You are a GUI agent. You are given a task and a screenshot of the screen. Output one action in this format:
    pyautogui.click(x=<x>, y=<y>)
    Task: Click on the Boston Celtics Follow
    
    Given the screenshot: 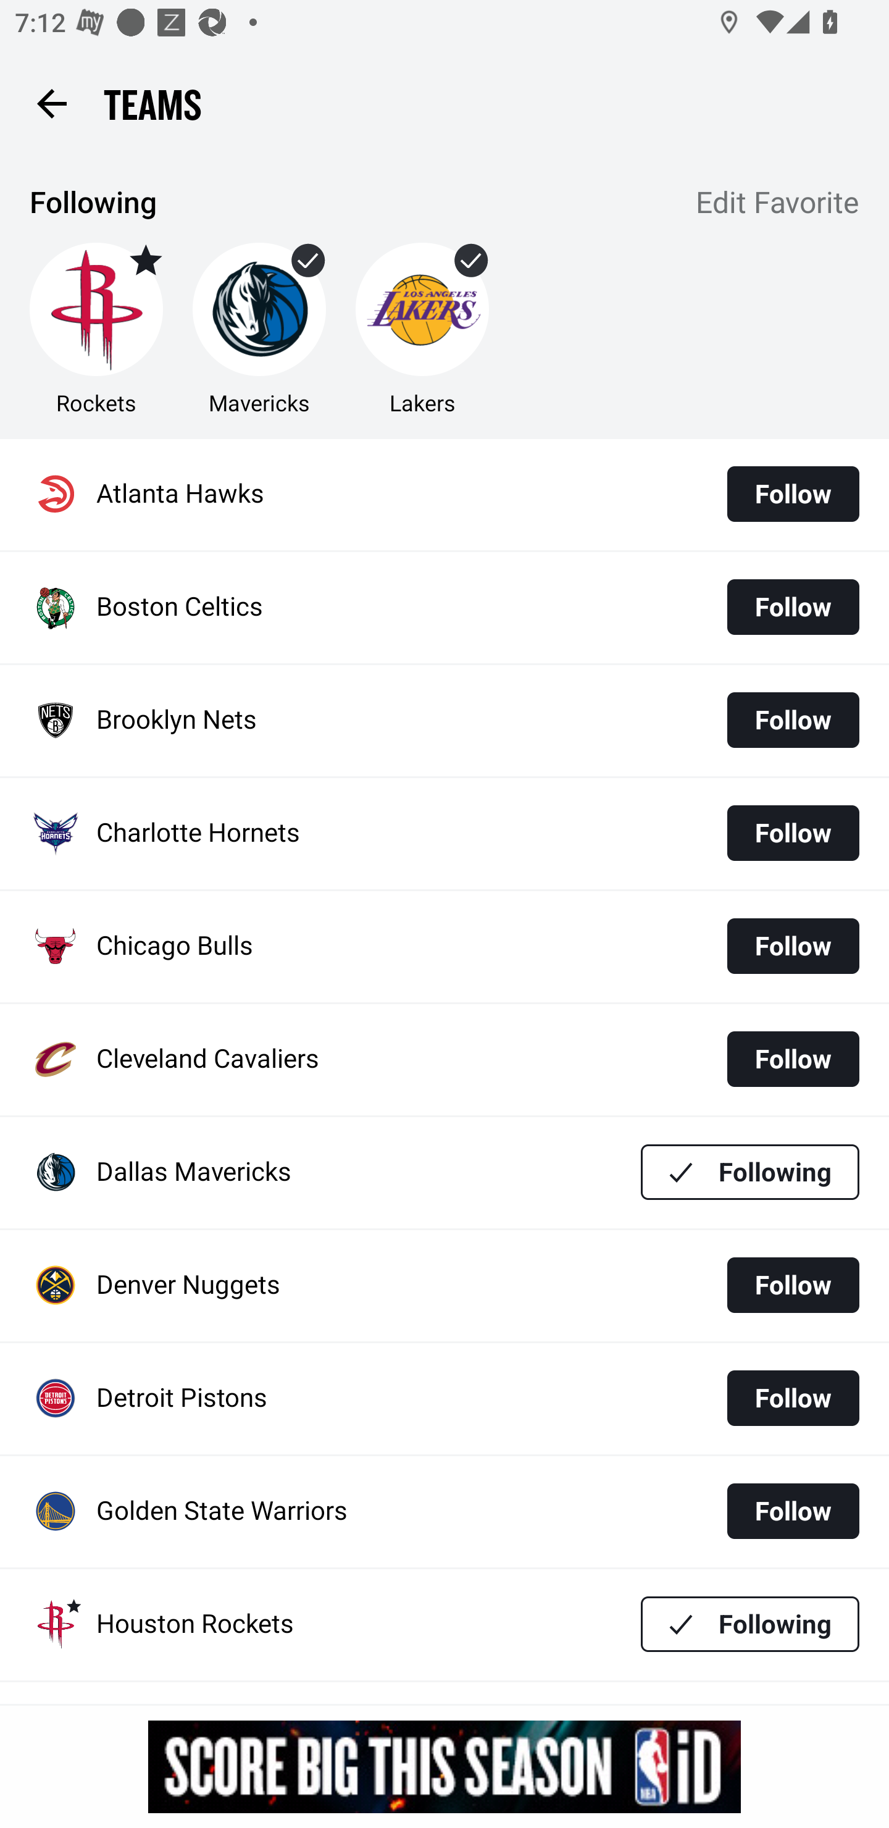 What is the action you would take?
    pyautogui.click(x=444, y=608)
    